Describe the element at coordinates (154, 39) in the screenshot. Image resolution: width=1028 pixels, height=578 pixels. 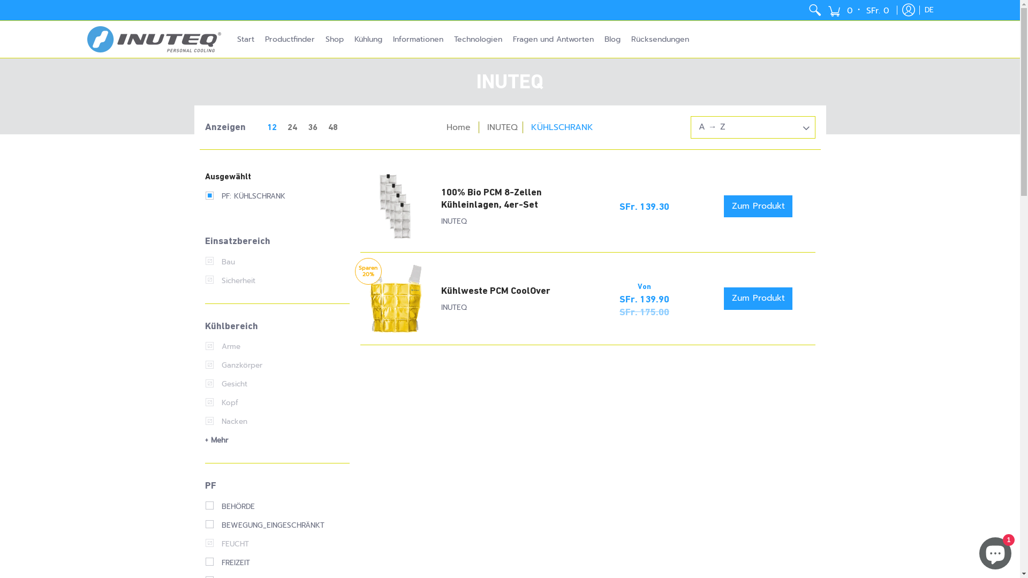
I see `BODYCOOLING by INUTEQ SCHWEIZ GmbH` at that location.